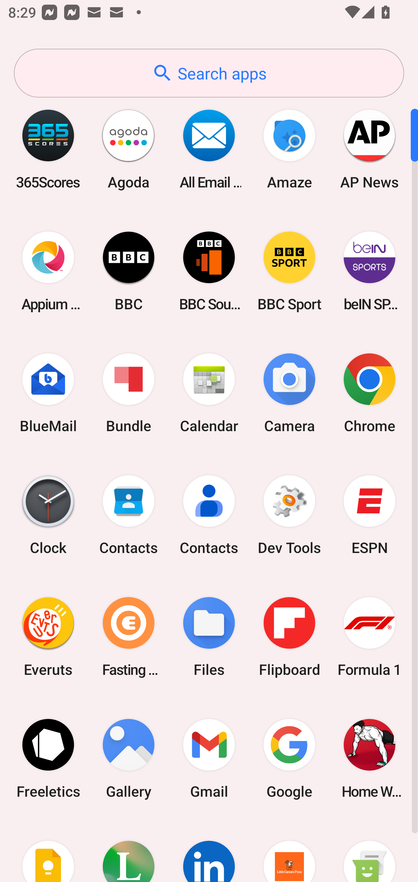  What do you see at coordinates (48, 271) in the screenshot?
I see `Appium Settings` at bounding box center [48, 271].